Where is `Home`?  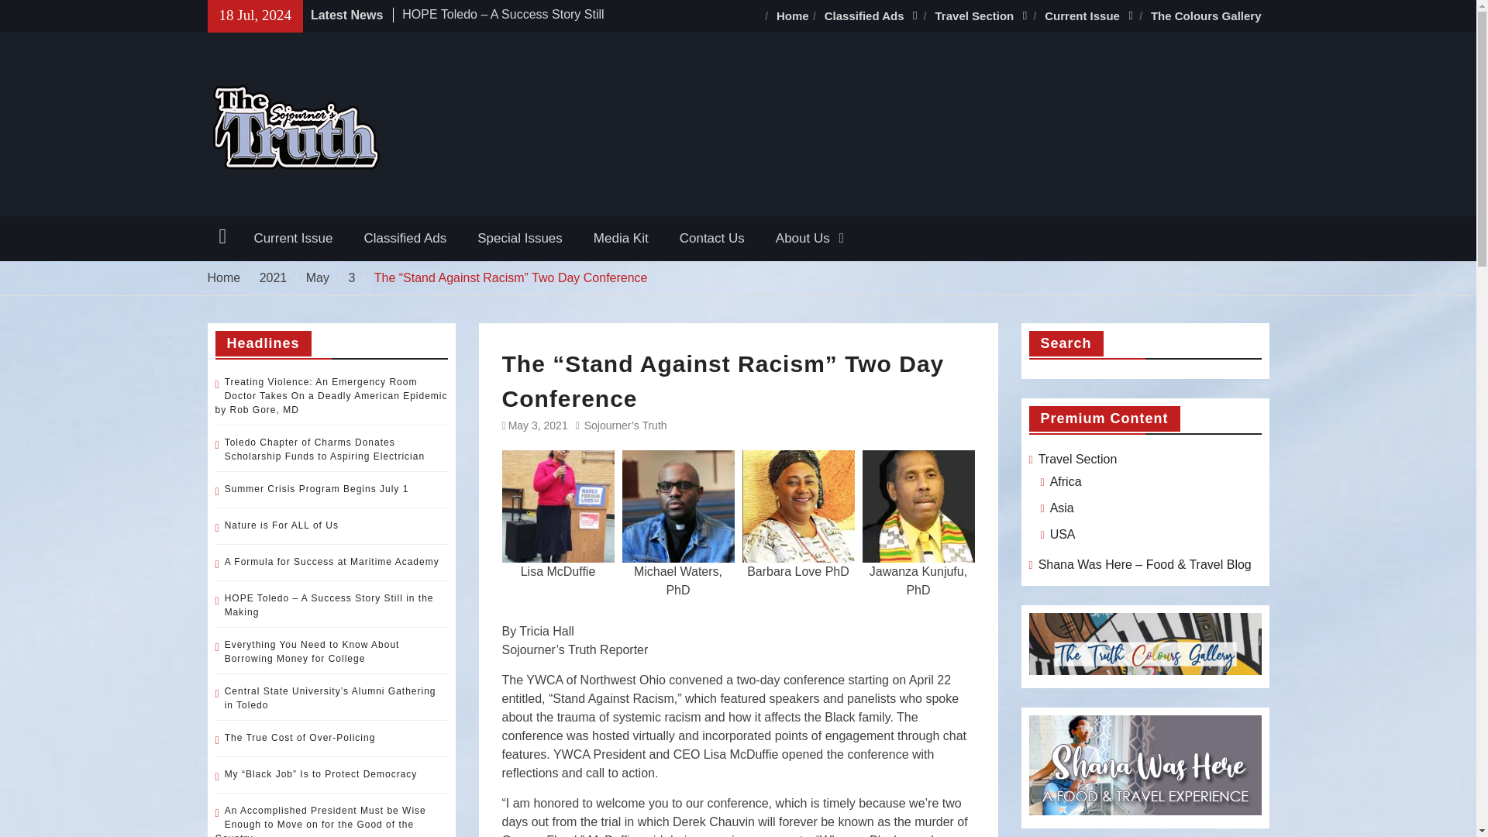
Home is located at coordinates (793, 16).